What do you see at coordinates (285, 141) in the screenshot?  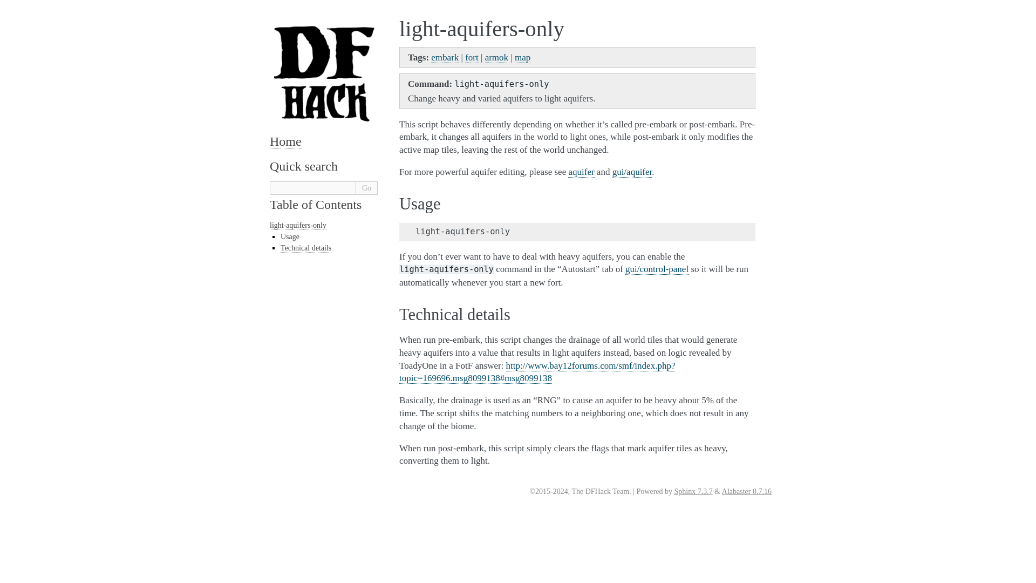 I see `Home` at bounding box center [285, 141].